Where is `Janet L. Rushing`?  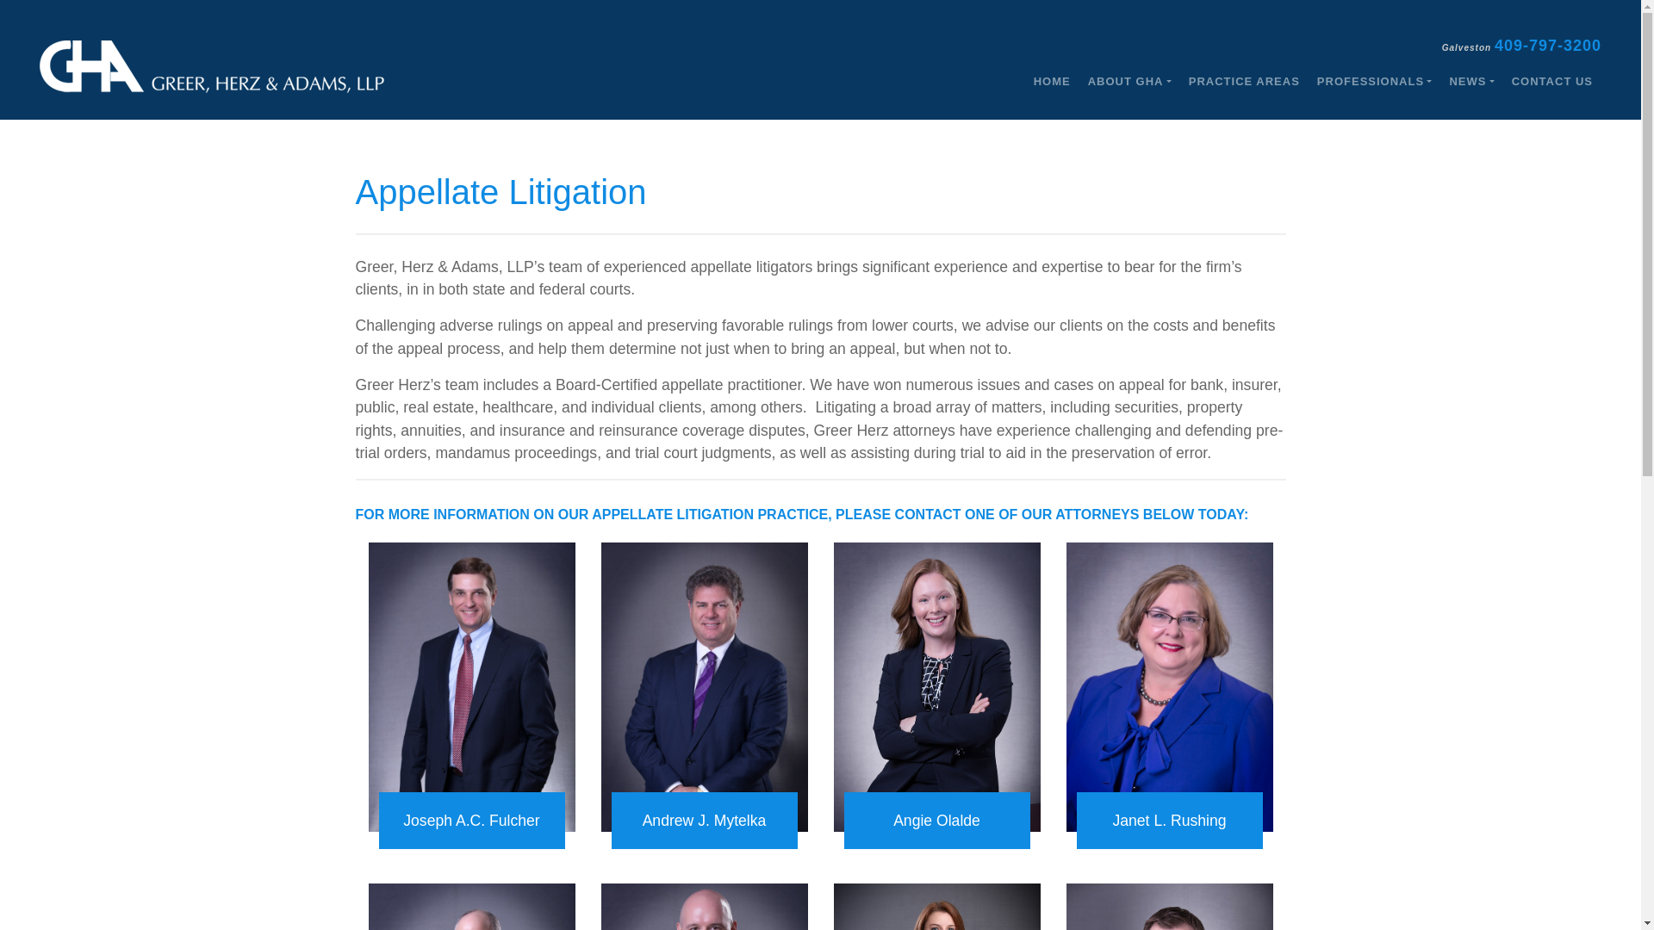 Janet L. Rushing is located at coordinates (1170, 821).